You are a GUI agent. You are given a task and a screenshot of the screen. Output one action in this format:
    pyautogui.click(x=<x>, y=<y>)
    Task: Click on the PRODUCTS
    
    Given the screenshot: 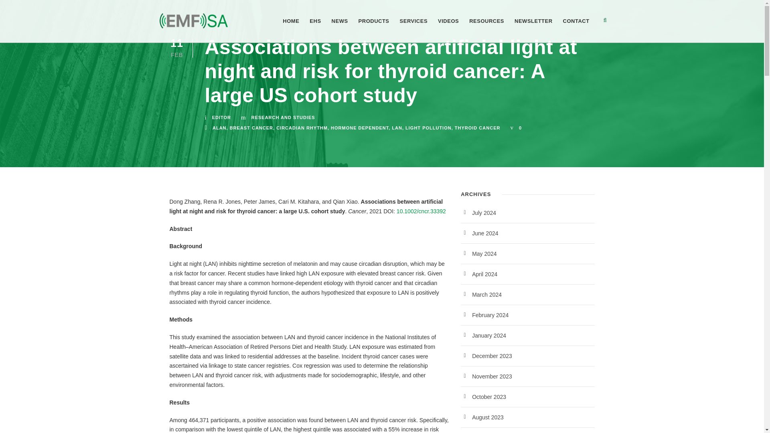 What is the action you would take?
    pyautogui.click(x=374, y=30)
    